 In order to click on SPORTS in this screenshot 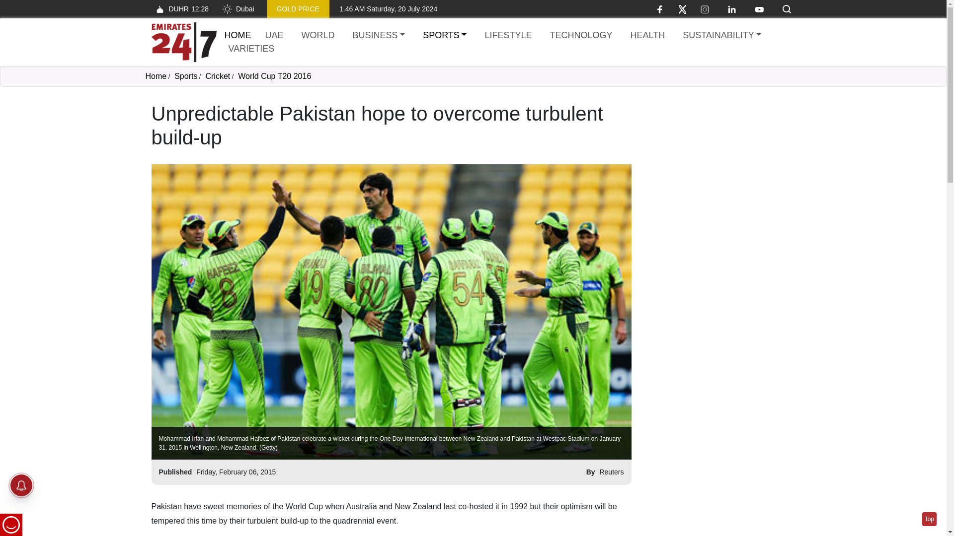, I will do `click(444, 36)`.